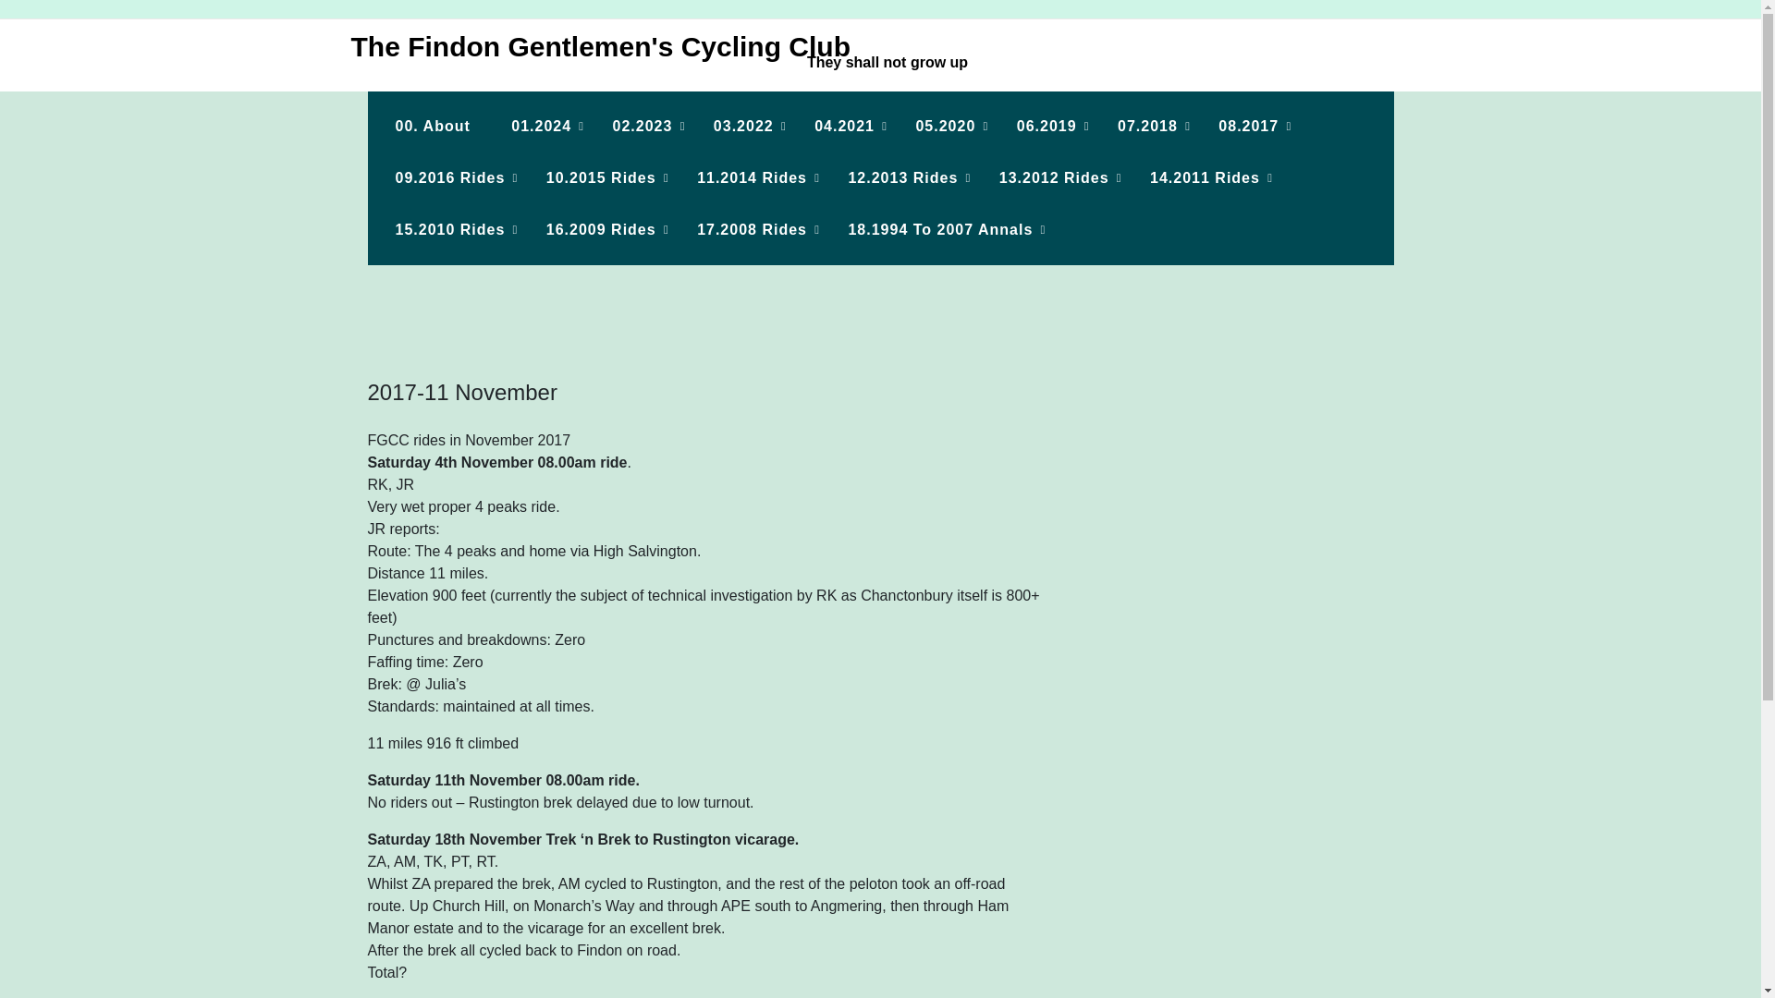 The width and height of the screenshot is (1775, 998). I want to click on 02.2023, so click(643, 127).